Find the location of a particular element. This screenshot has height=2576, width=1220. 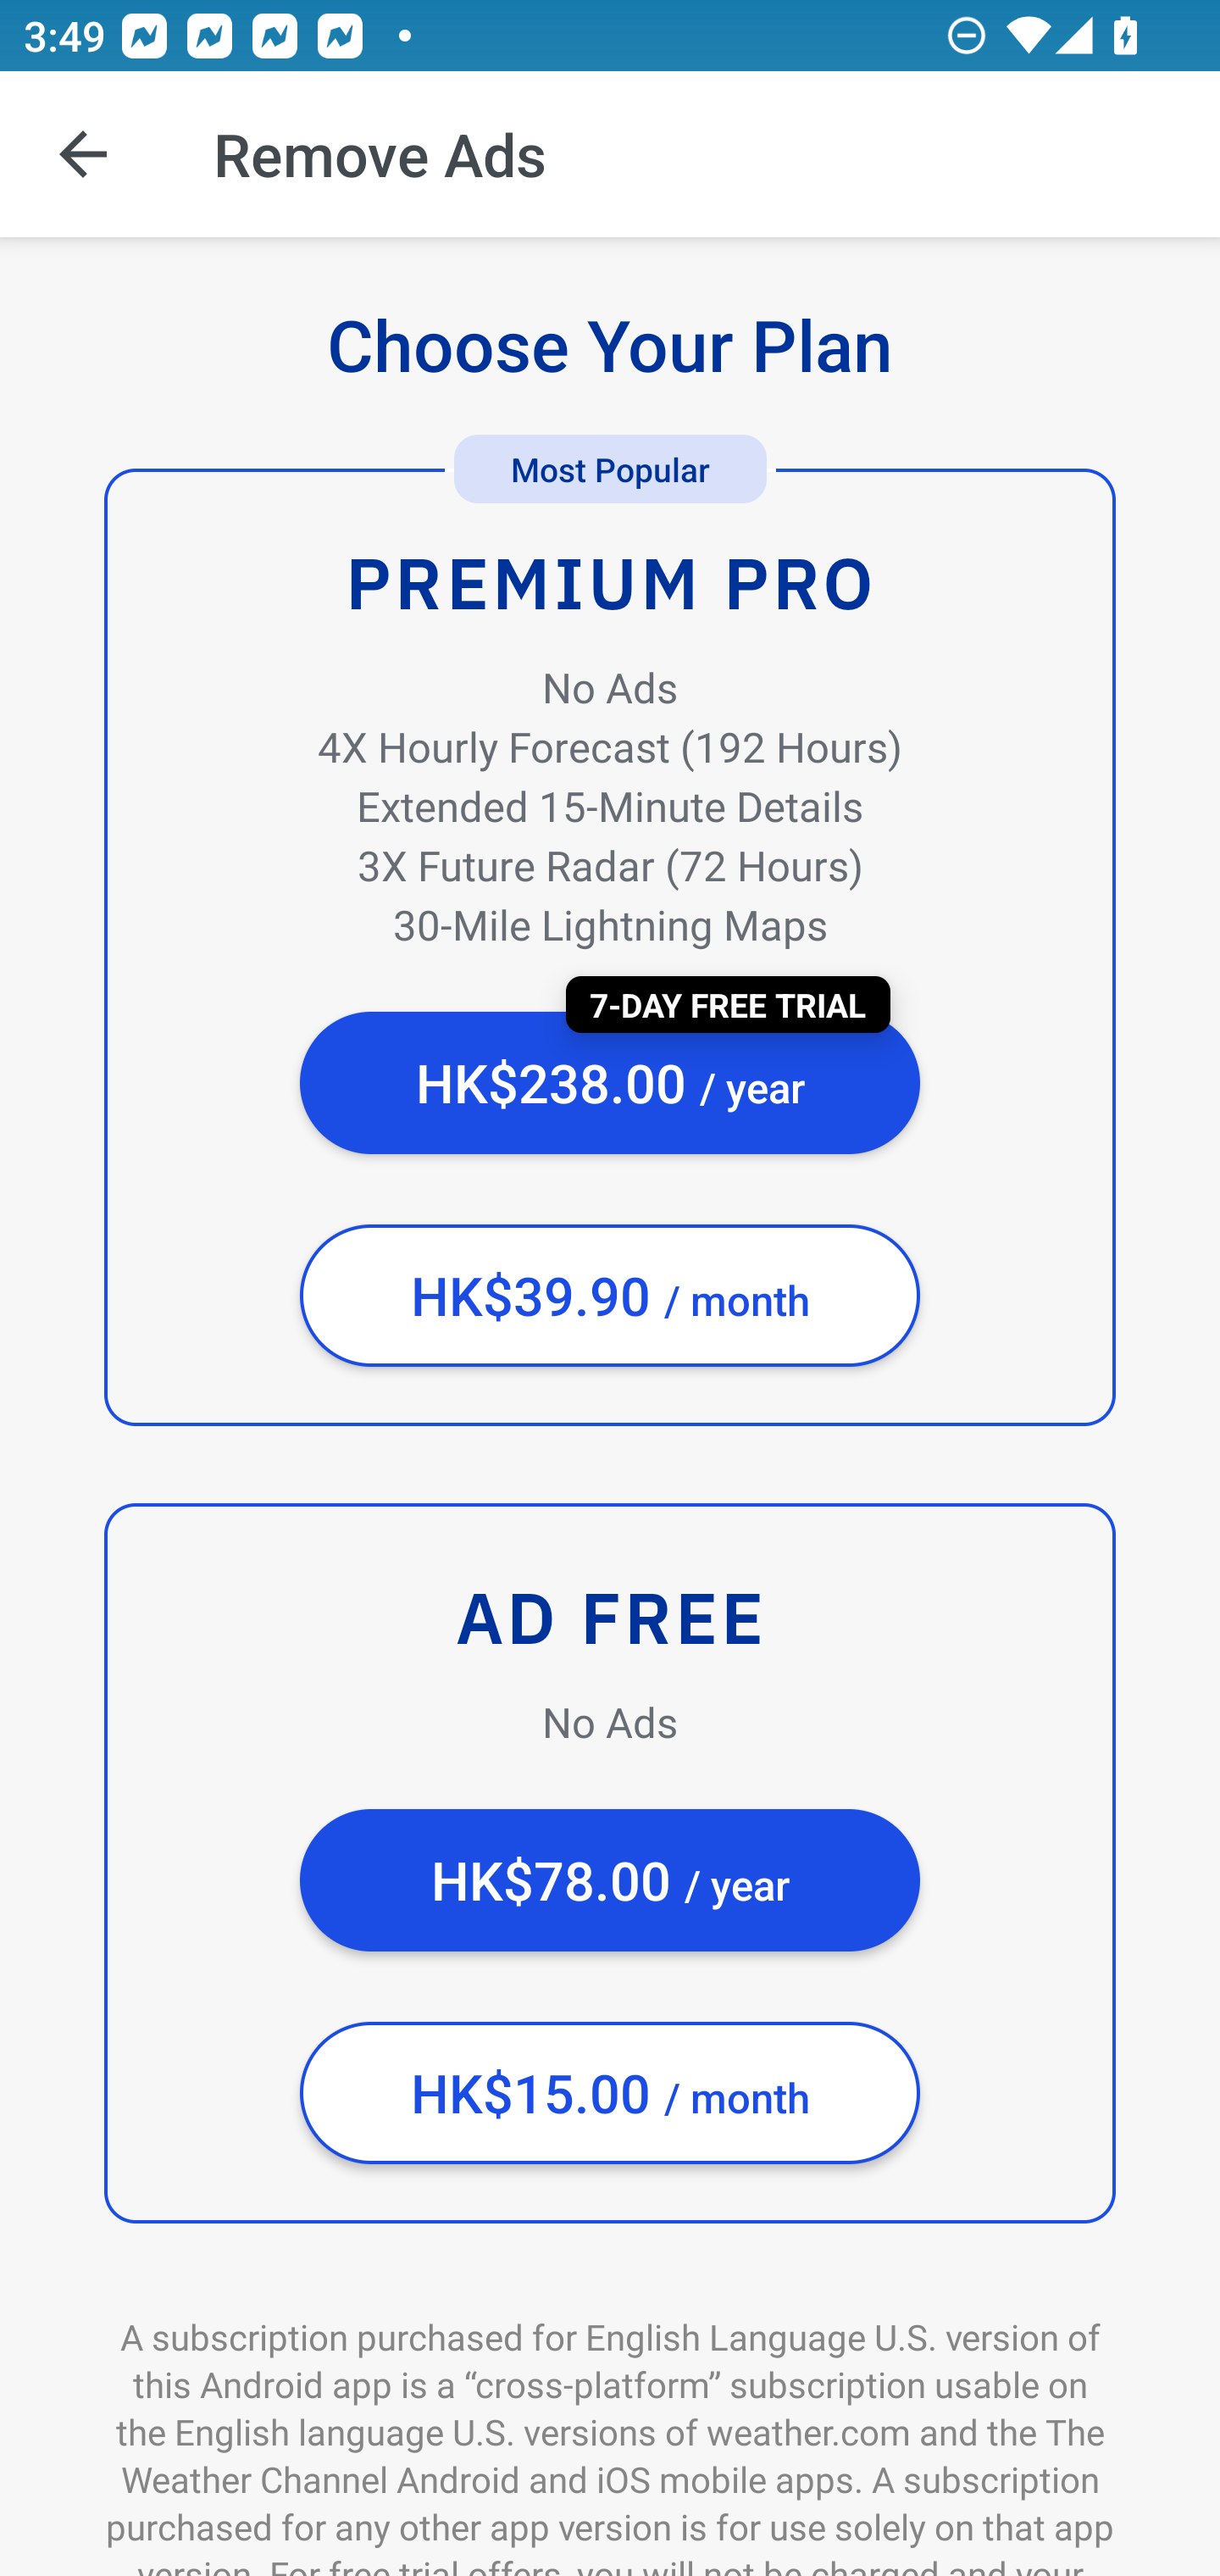

HK$78.00 / year is located at coordinates (610, 1880).